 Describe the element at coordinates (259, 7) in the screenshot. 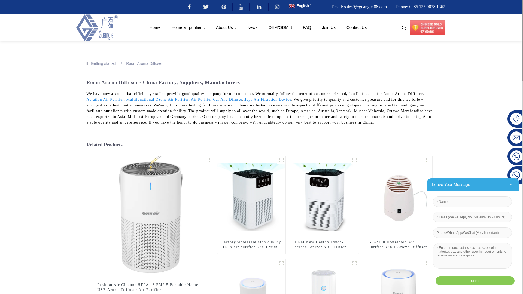

I see `in` at that location.